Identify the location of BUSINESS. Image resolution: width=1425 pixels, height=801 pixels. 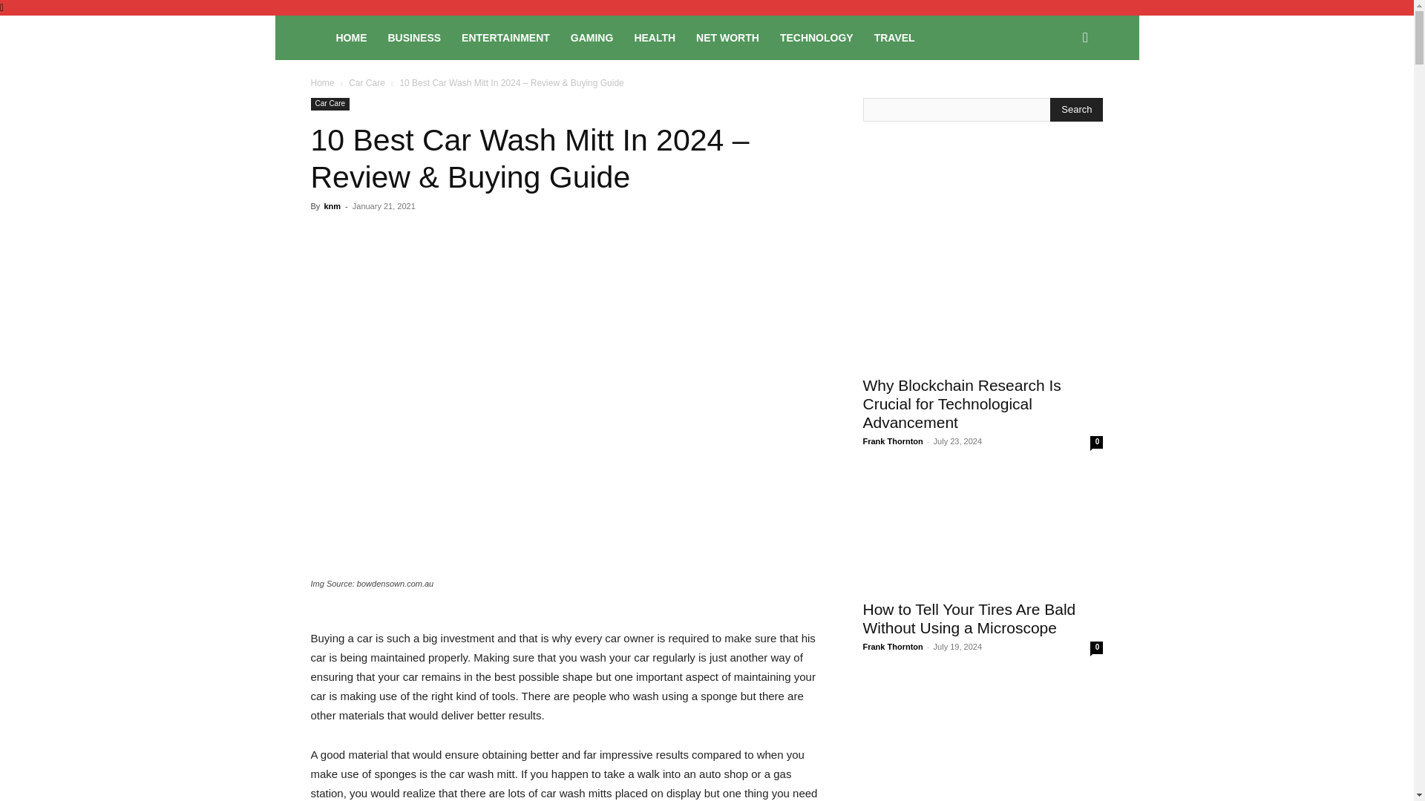
(414, 37).